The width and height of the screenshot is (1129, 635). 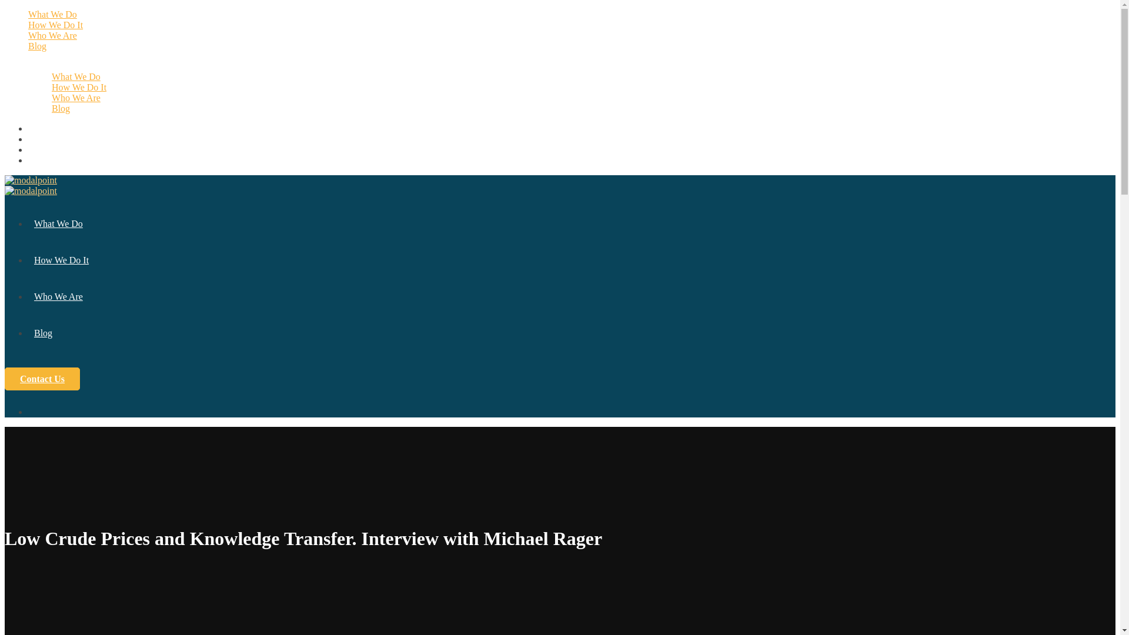 What do you see at coordinates (55, 25) in the screenshot?
I see `How We Do It` at bounding box center [55, 25].